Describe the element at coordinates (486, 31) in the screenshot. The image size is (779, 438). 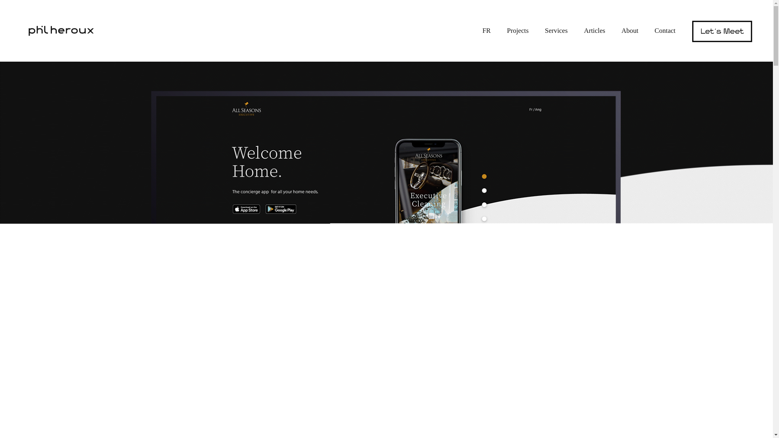
I see `FR` at that location.